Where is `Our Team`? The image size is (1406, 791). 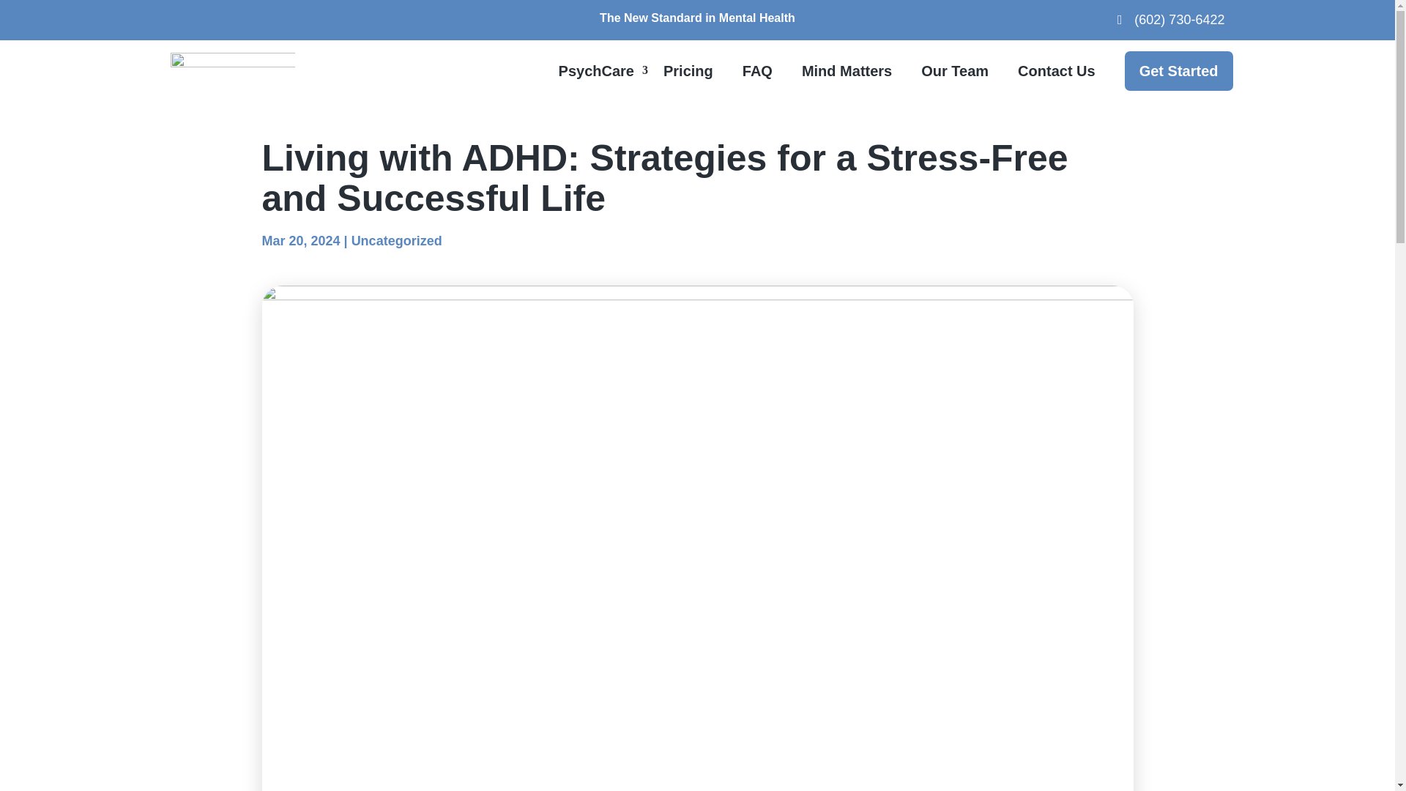 Our Team is located at coordinates (954, 71).